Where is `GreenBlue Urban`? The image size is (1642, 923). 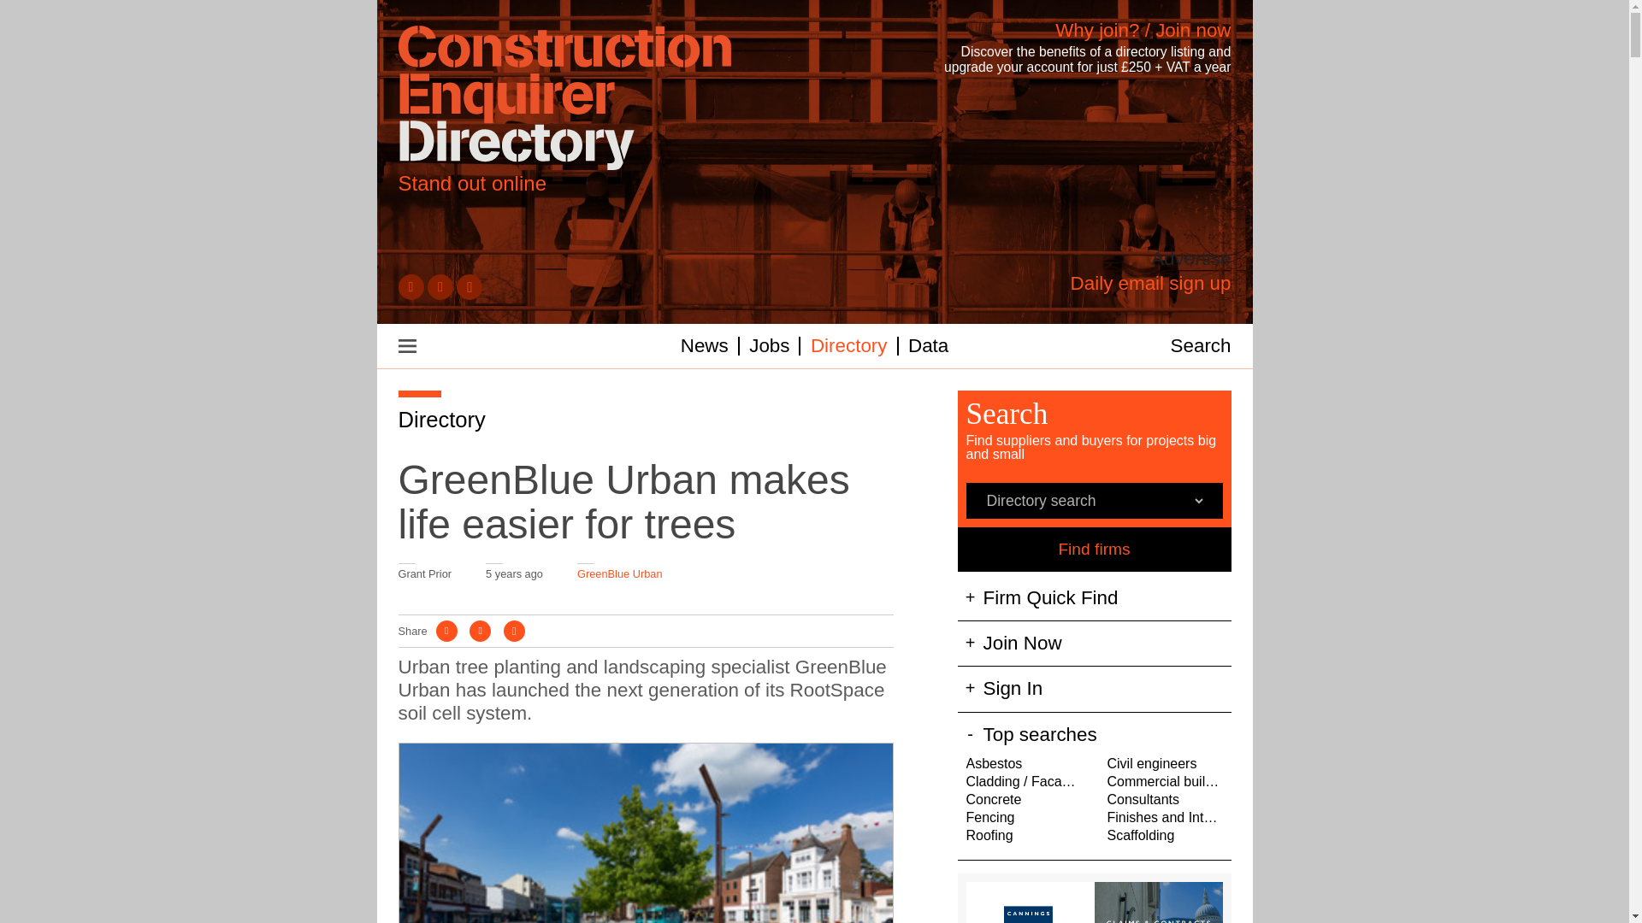
GreenBlue Urban is located at coordinates (620, 574).